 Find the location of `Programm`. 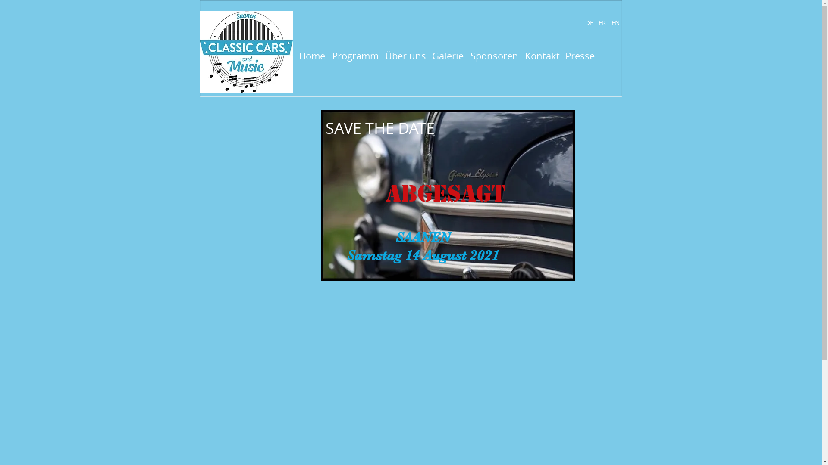

Programm is located at coordinates (355, 56).